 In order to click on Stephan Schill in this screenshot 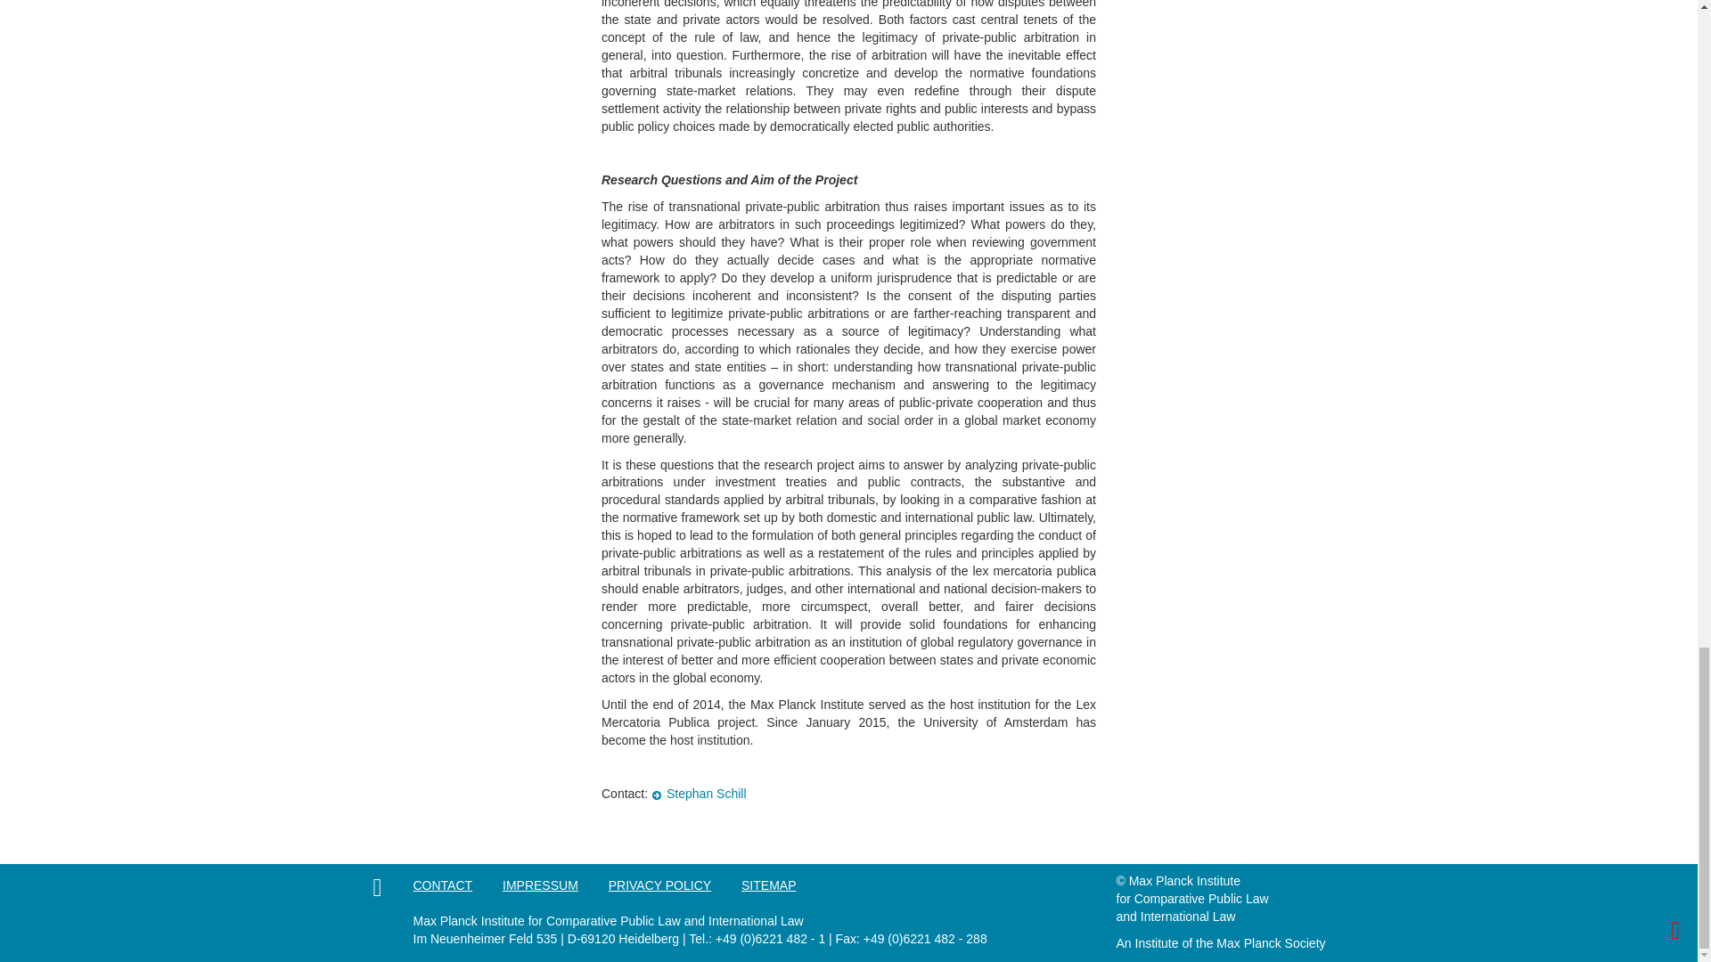, I will do `click(699, 793)`.